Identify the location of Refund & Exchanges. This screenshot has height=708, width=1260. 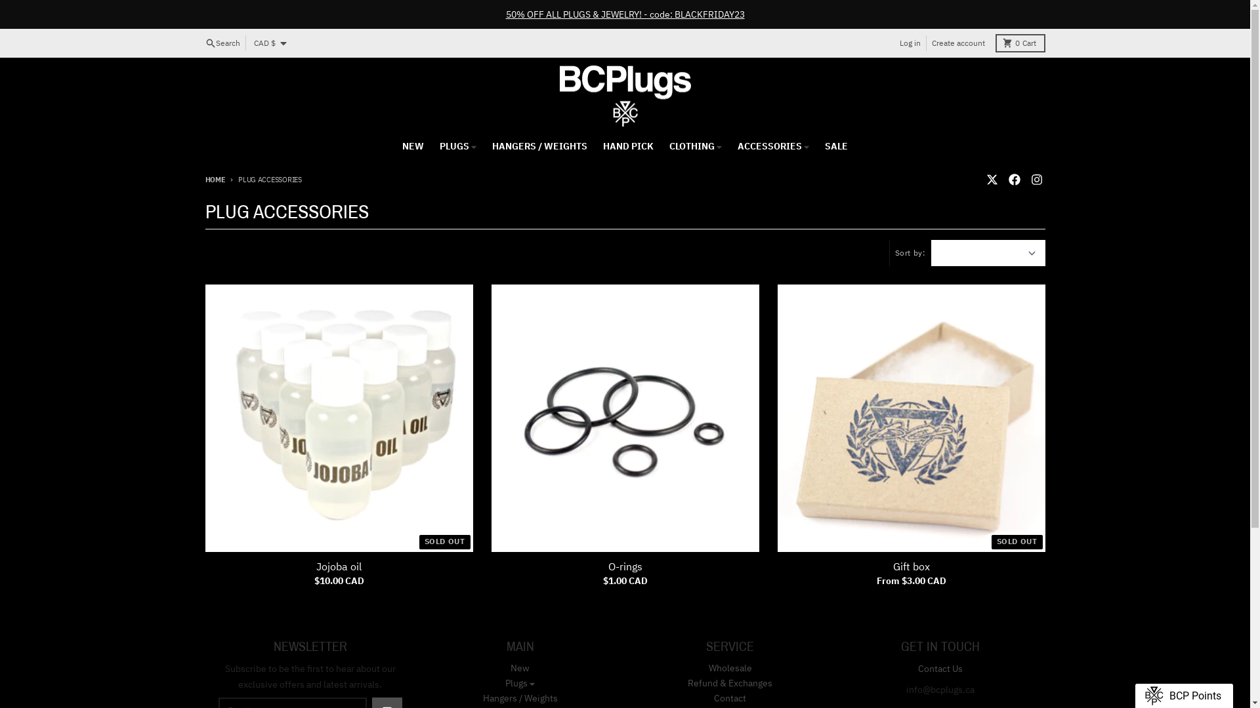
(730, 683).